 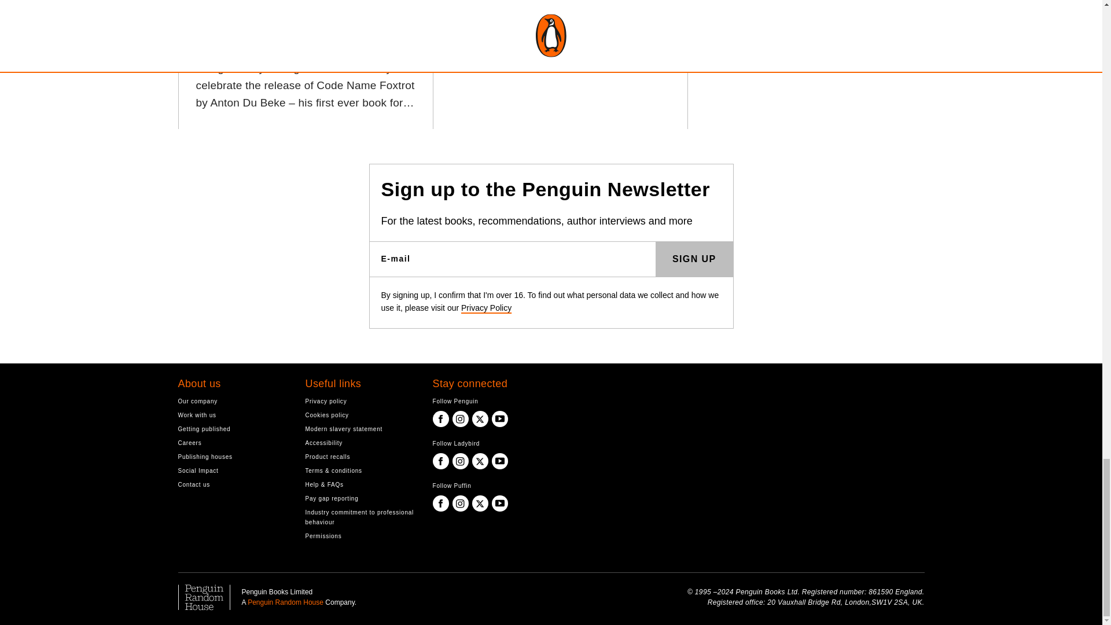 What do you see at coordinates (486, 308) in the screenshot?
I see `Privacy Policy` at bounding box center [486, 308].